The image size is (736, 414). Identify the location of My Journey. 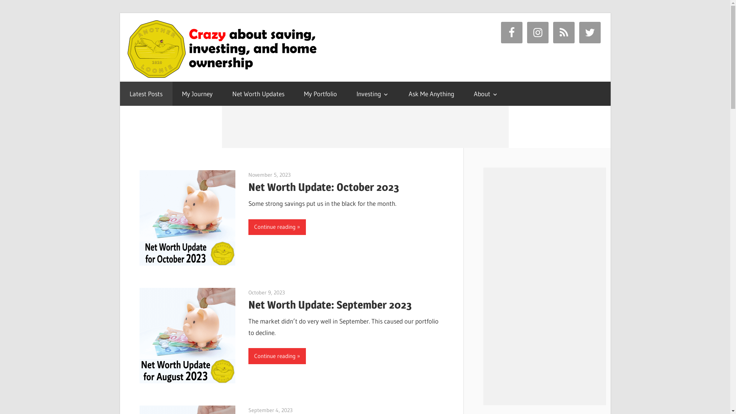
(198, 94).